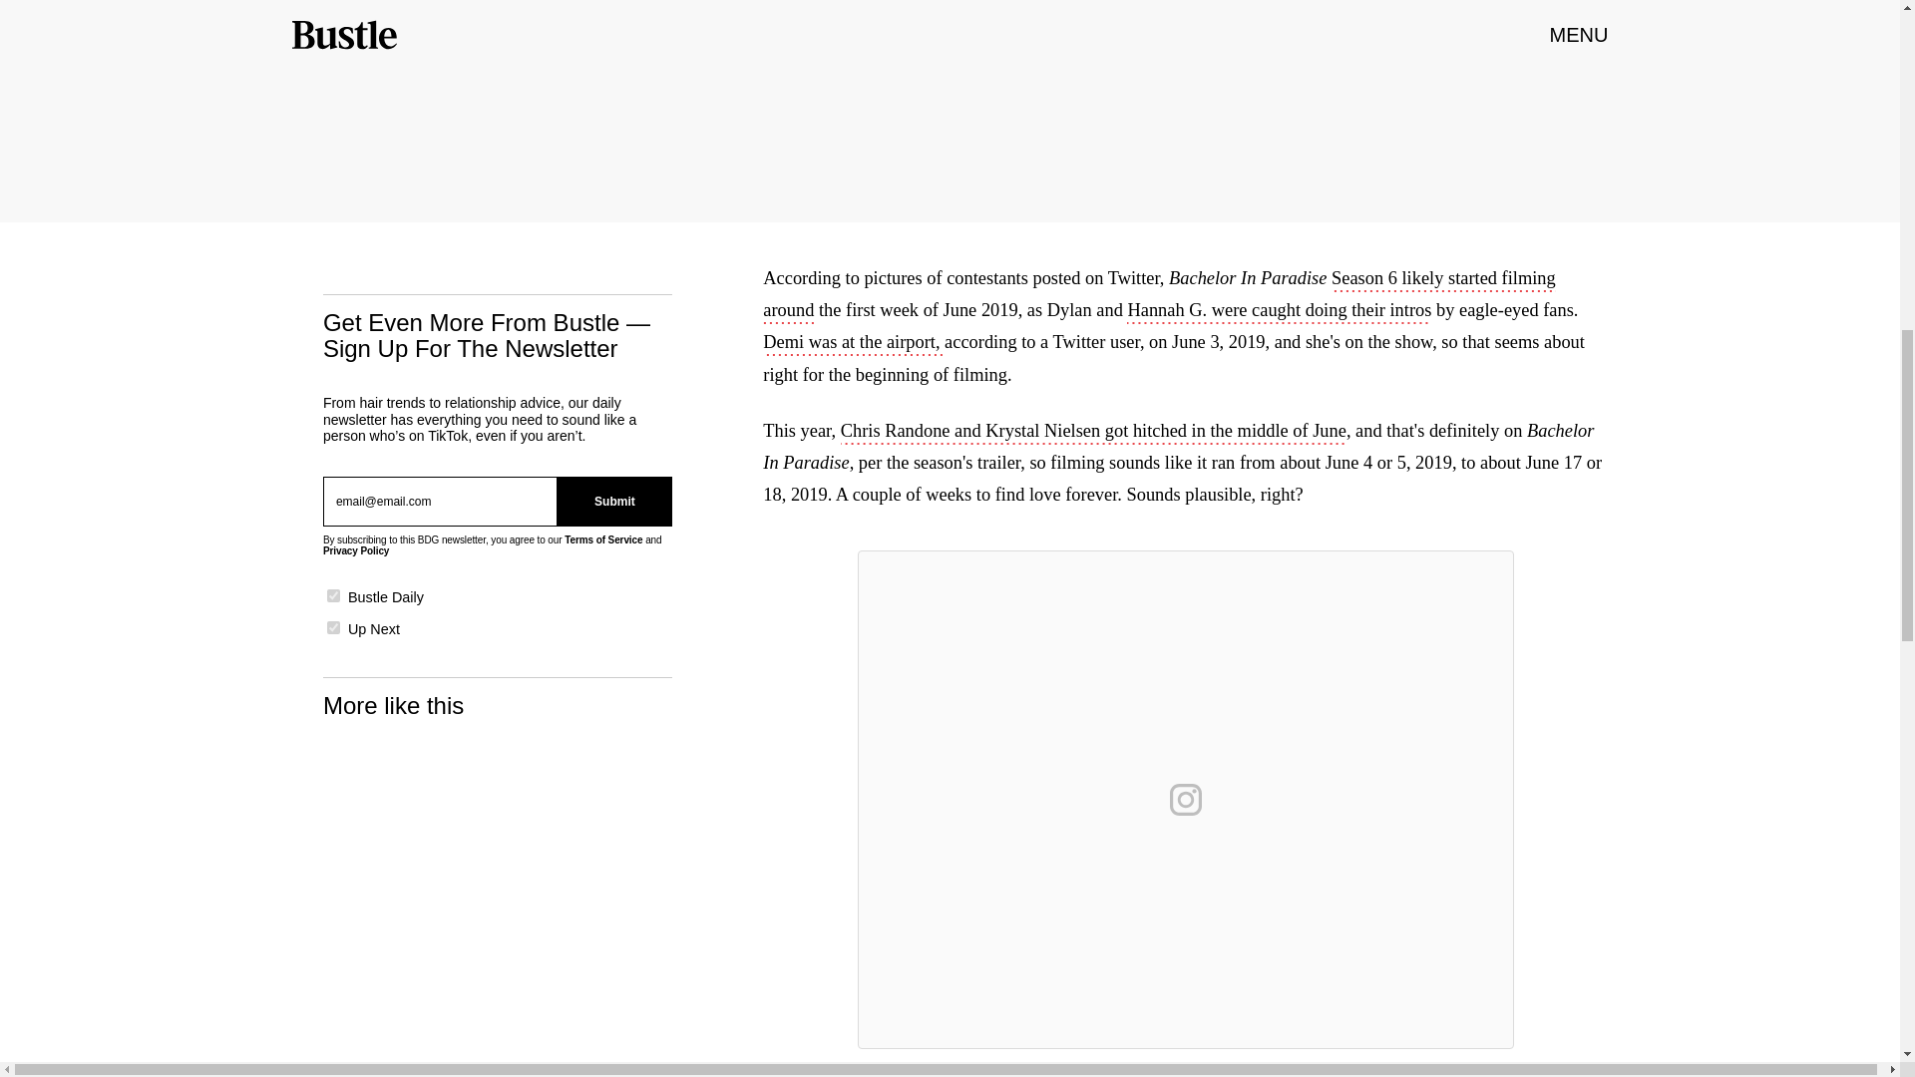 The height and width of the screenshot is (1077, 1915). Describe the element at coordinates (1186, 800) in the screenshot. I see `View on Instagram` at that location.